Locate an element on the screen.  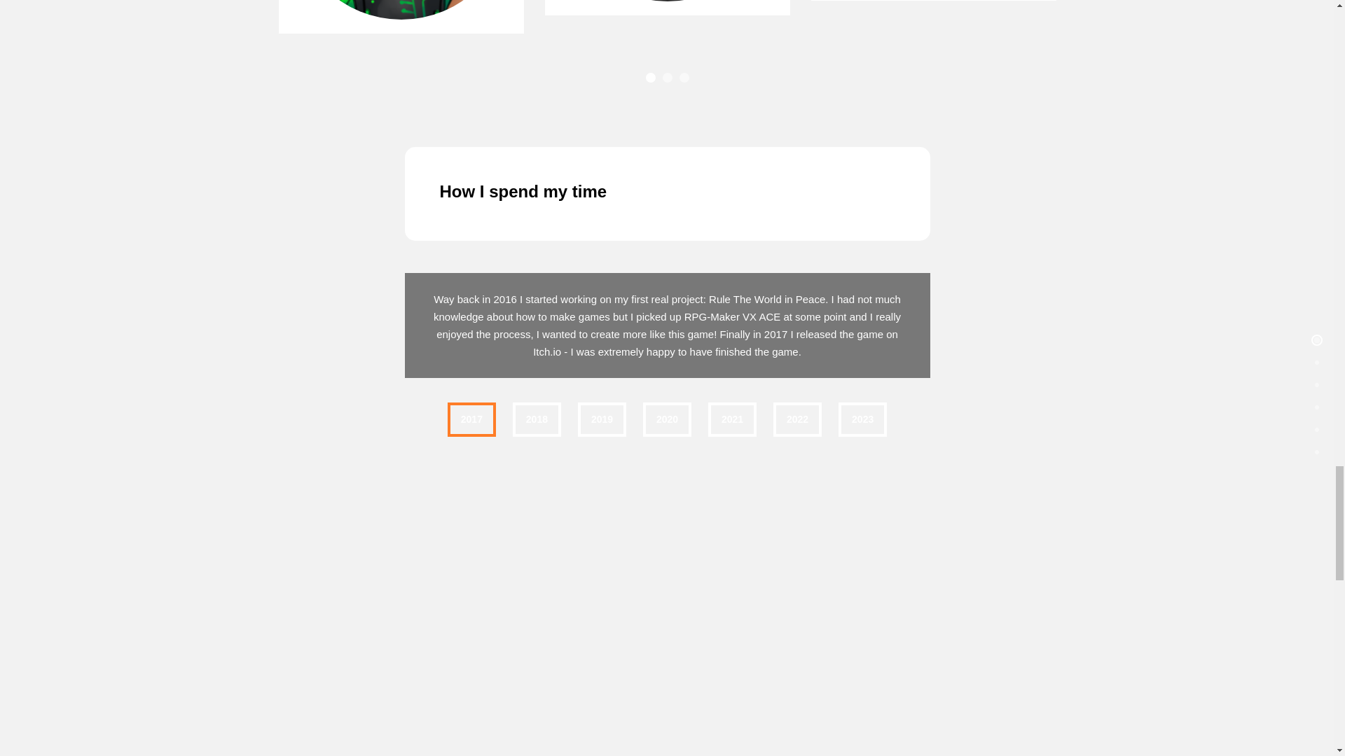
2019 is located at coordinates (602, 419).